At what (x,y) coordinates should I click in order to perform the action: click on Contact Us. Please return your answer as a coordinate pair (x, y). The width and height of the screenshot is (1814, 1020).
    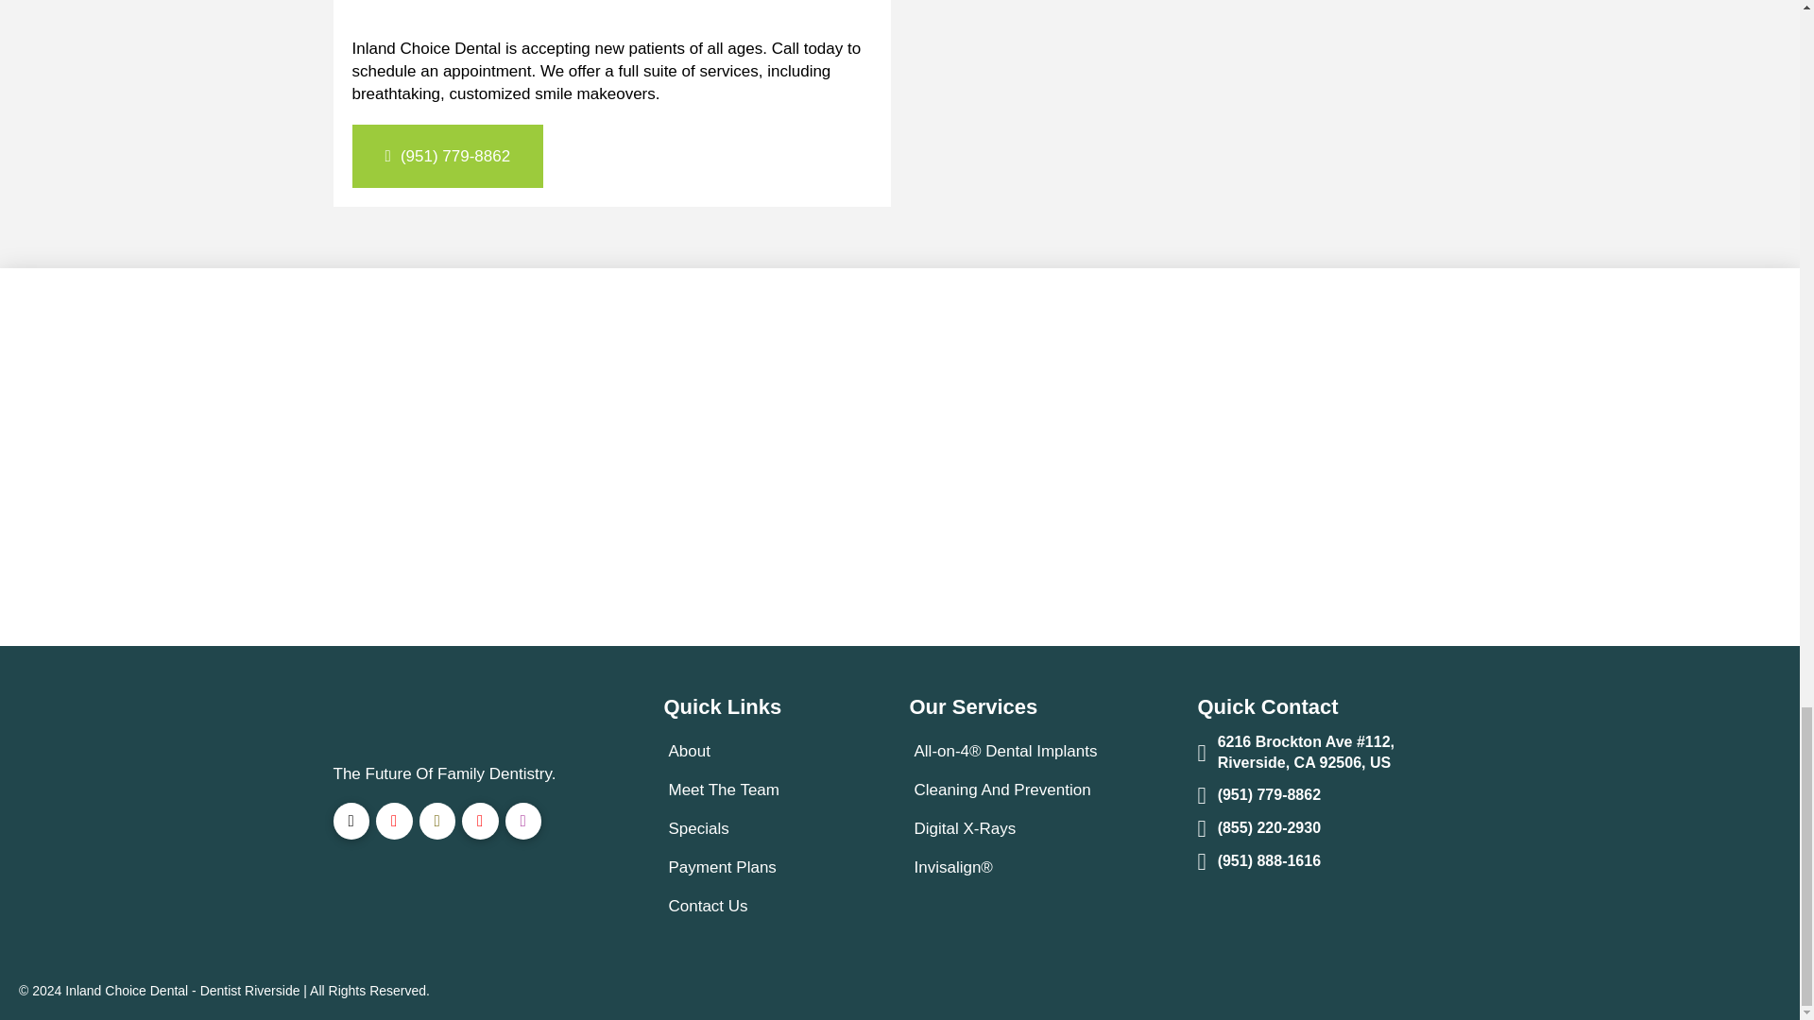
    Looking at the image, I should click on (710, 905).